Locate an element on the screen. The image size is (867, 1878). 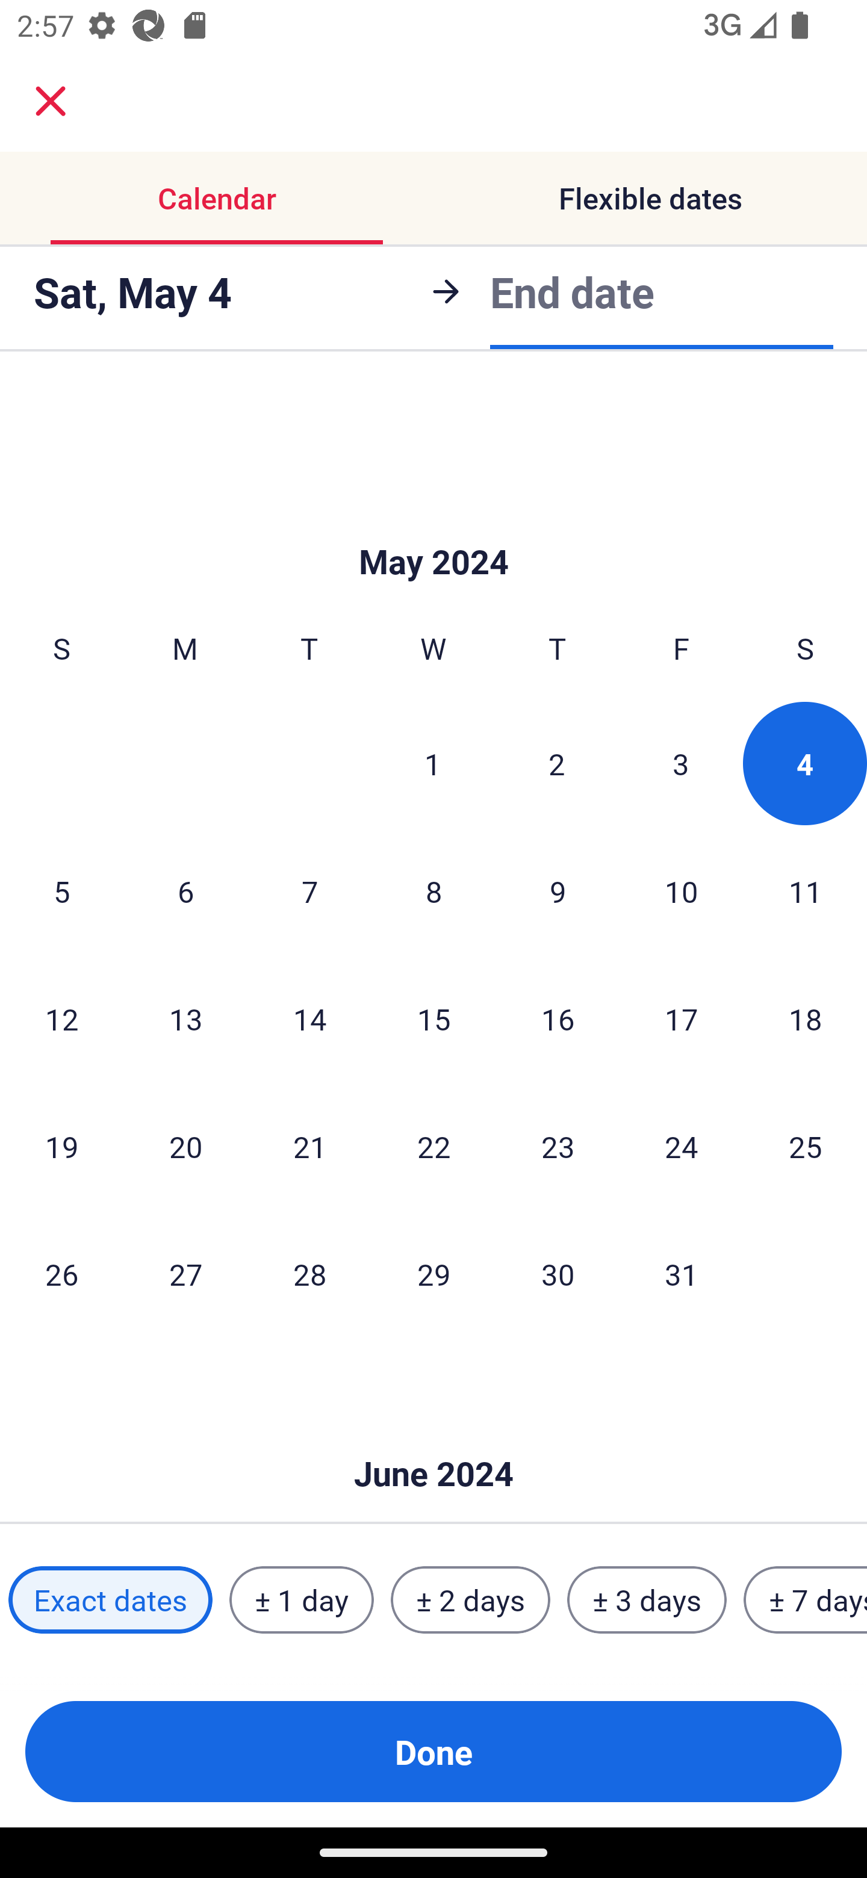
± 3 days is located at coordinates (647, 1600).